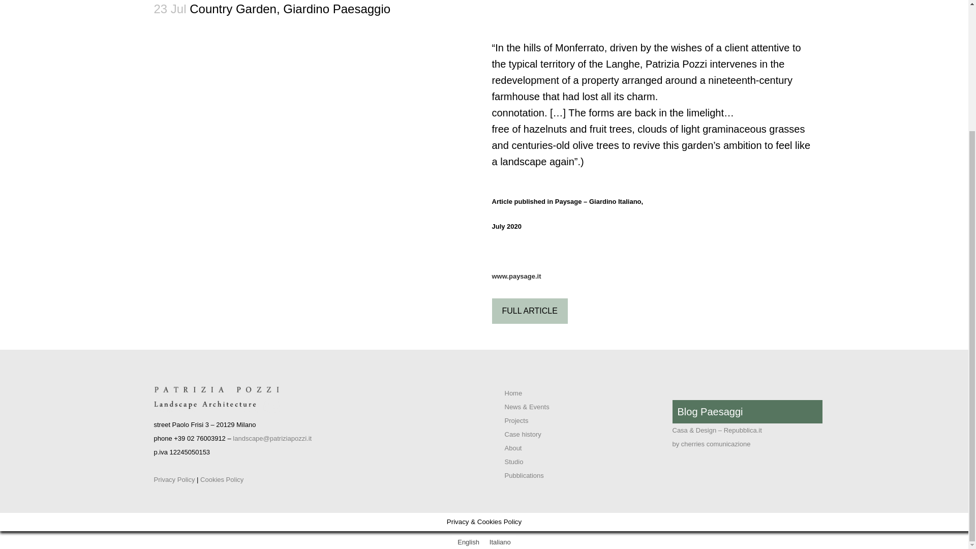 Image resolution: width=976 pixels, height=549 pixels. I want to click on FULL ARTICLE, so click(530, 311).